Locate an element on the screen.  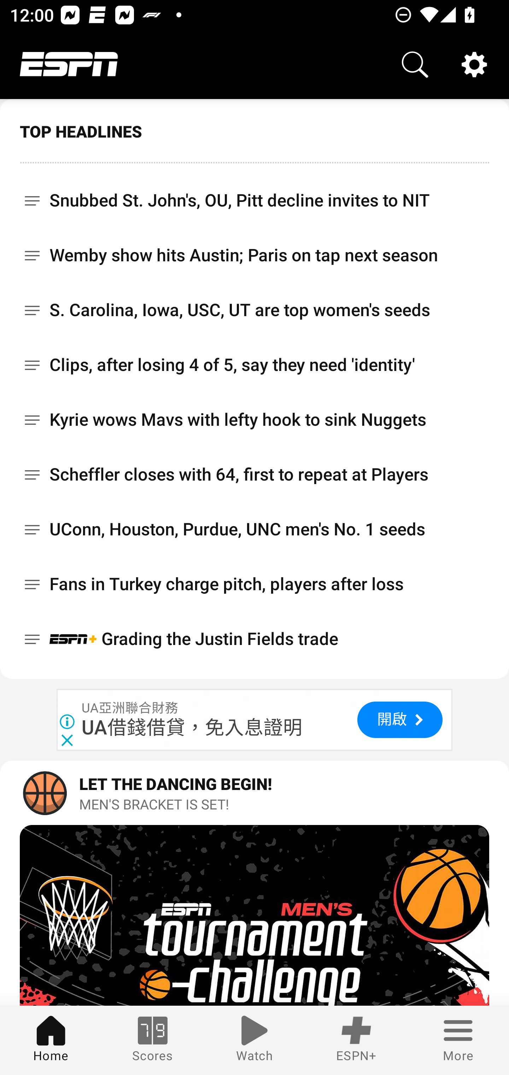
 S. Carolina, Iowa, USC, UT are top women's seeds is located at coordinates (255, 310).